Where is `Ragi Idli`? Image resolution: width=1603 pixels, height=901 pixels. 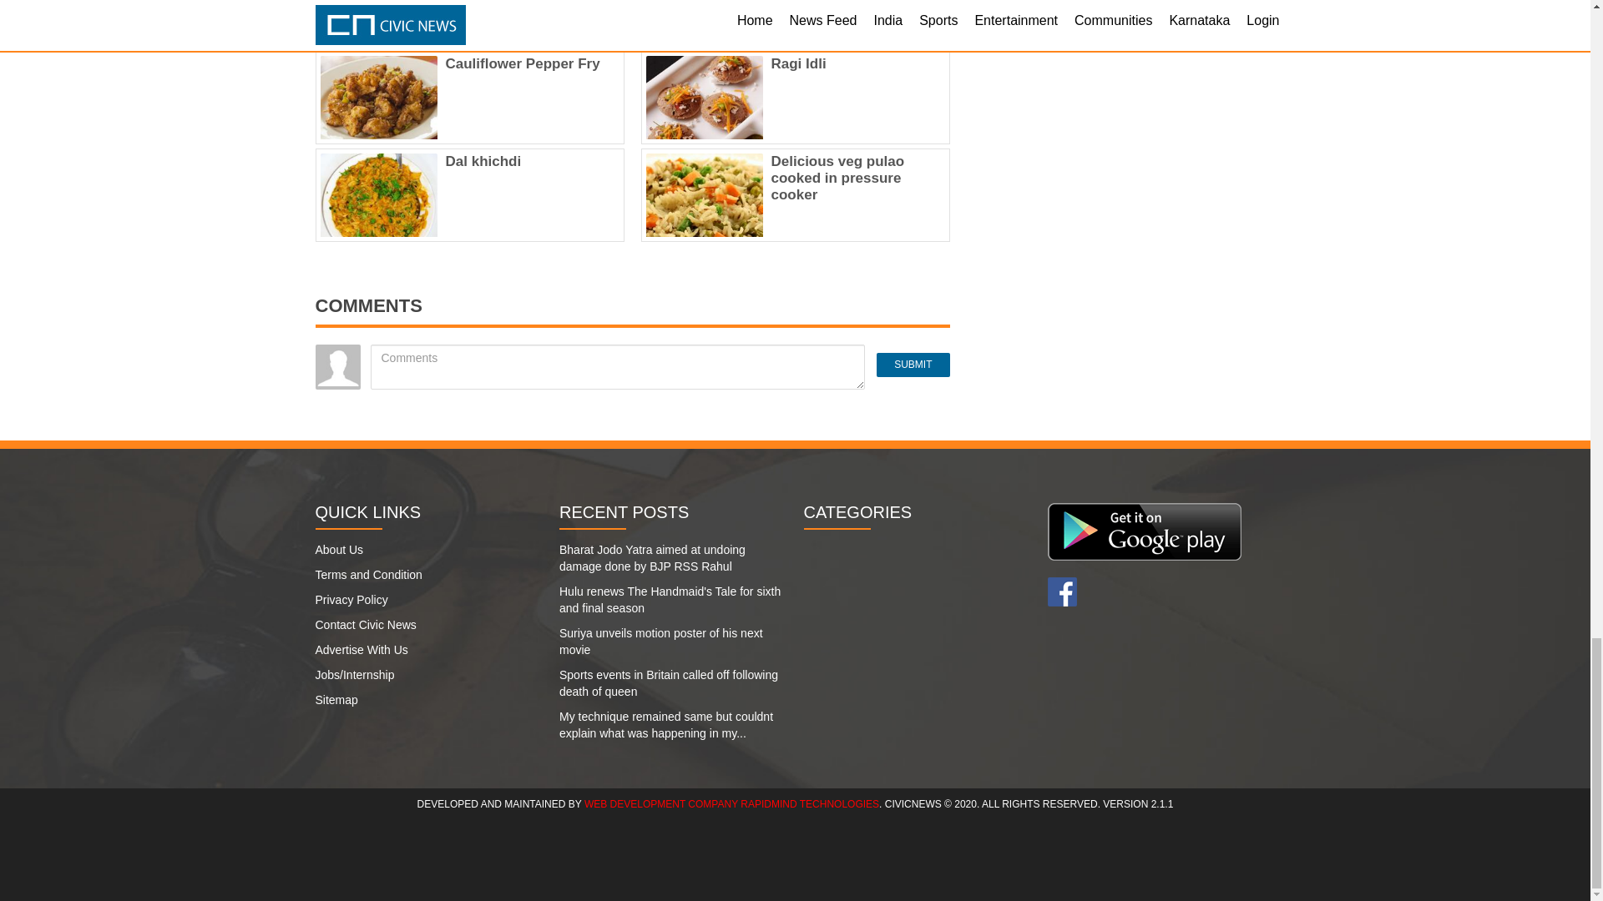
Ragi Idli is located at coordinates (798, 63).